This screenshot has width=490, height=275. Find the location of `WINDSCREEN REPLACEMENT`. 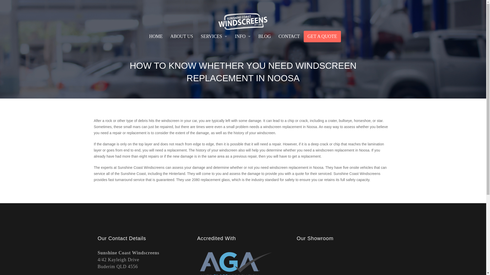

WINDSCREEN REPLACEMENT is located at coordinates (214, 71).